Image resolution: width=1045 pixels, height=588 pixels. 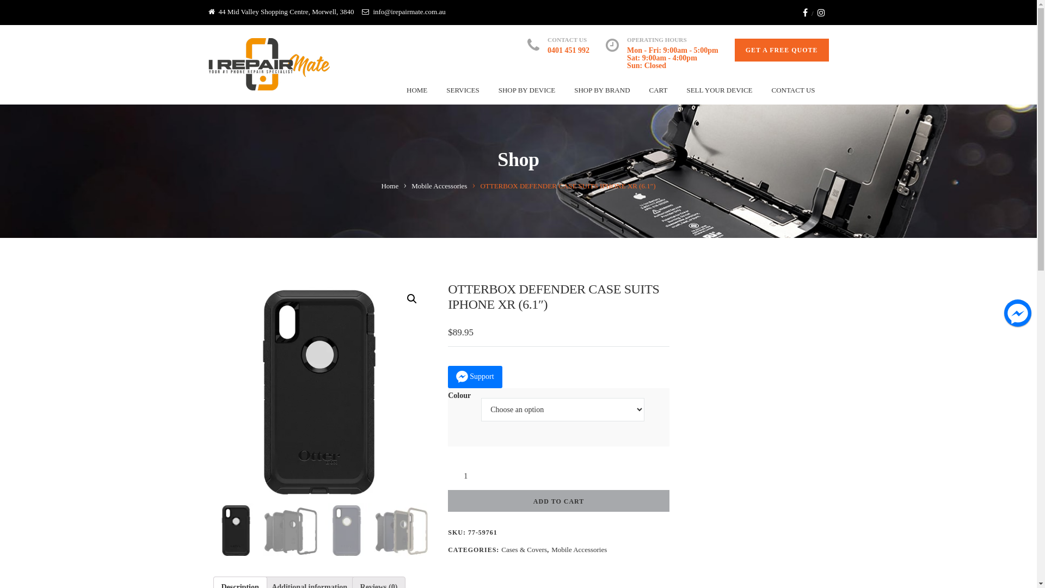 I want to click on SELL YOUR DEVICE, so click(x=720, y=90).